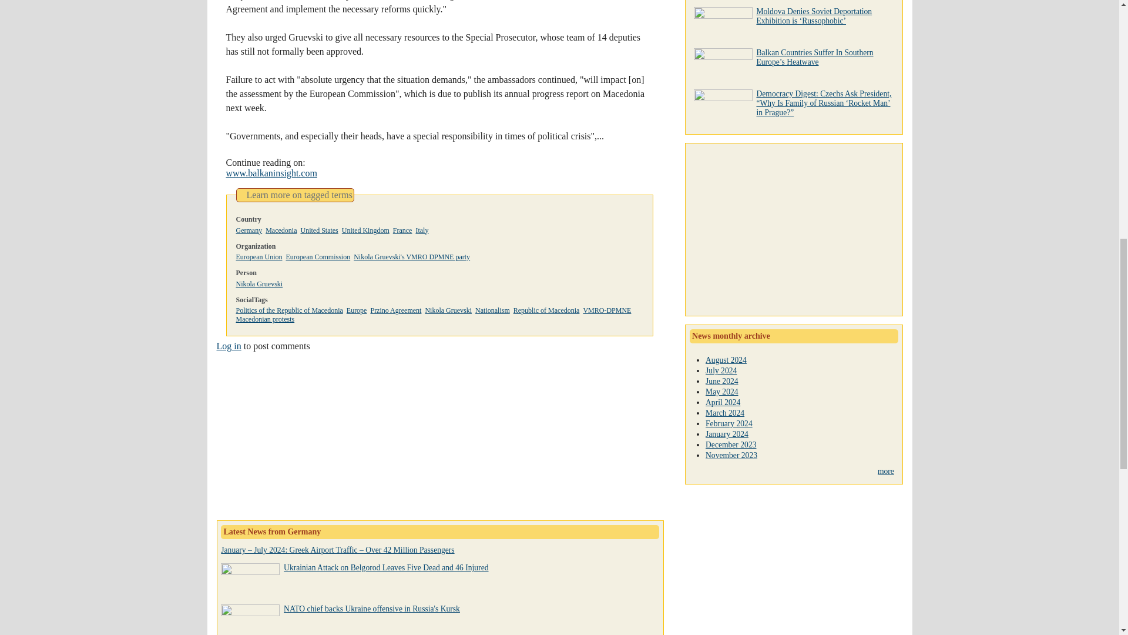 This screenshot has width=1128, height=635. Describe the element at coordinates (265, 319) in the screenshot. I see `Macedonian protests` at that location.